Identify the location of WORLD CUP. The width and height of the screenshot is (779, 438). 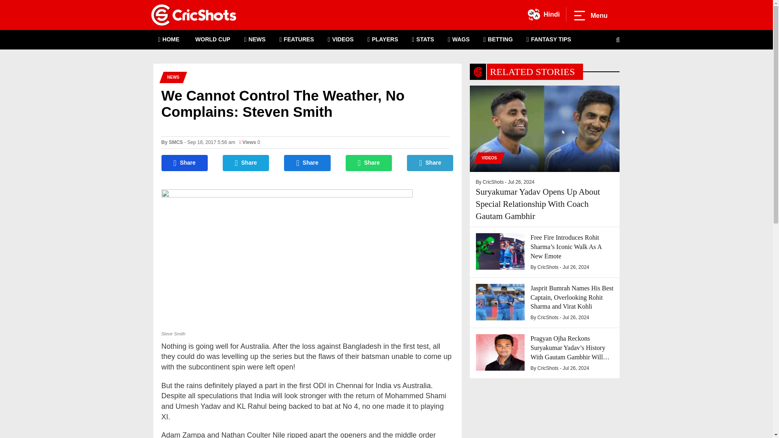
(212, 40).